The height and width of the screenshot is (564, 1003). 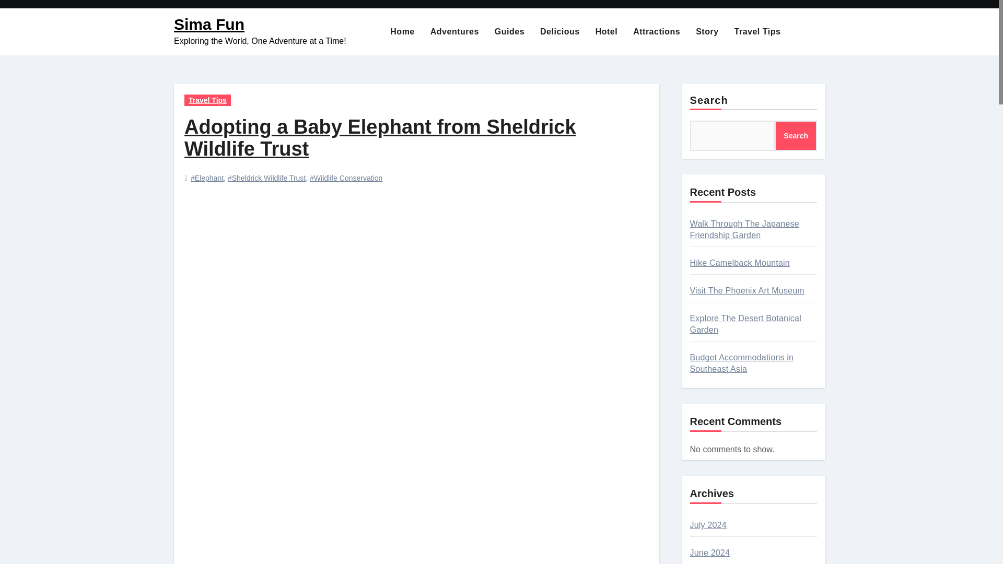 What do you see at coordinates (209, 24) in the screenshot?
I see `Sima Fun` at bounding box center [209, 24].